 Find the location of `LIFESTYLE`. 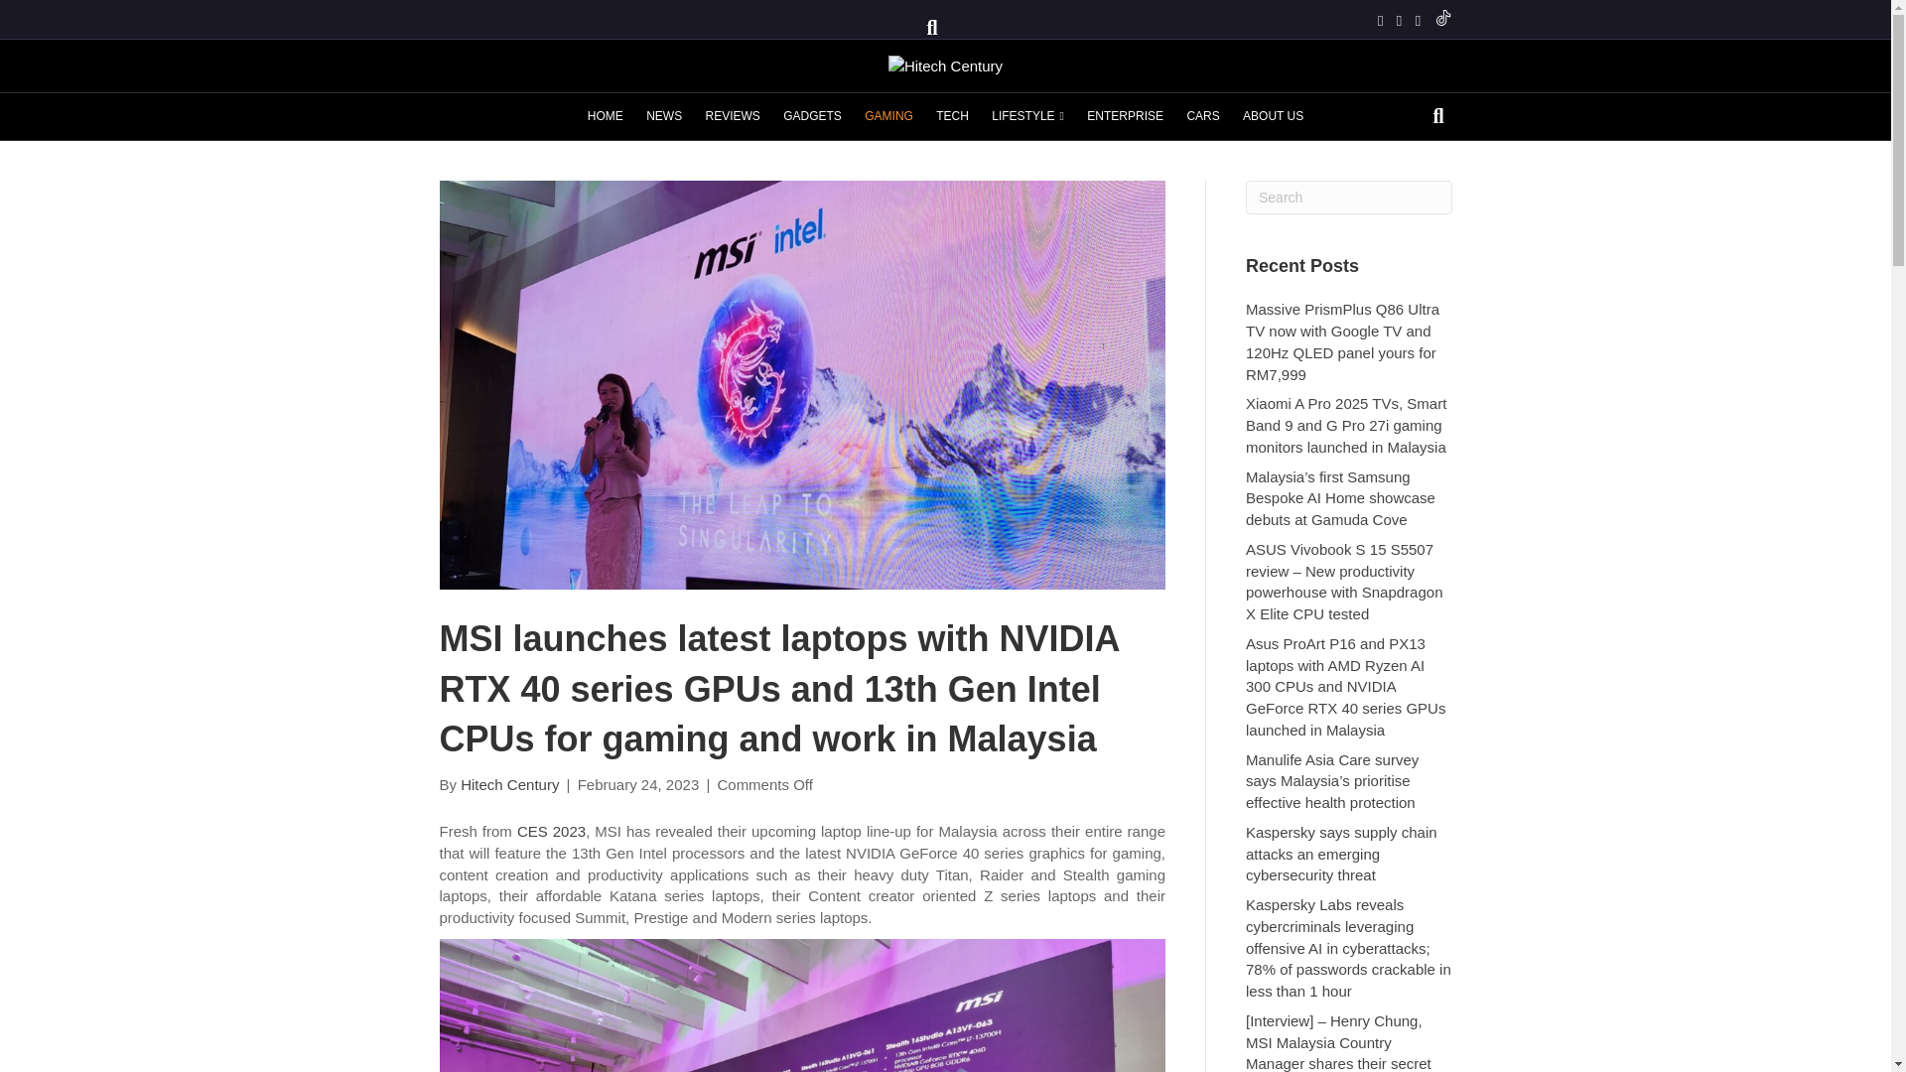

LIFESTYLE is located at coordinates (1027, 116).